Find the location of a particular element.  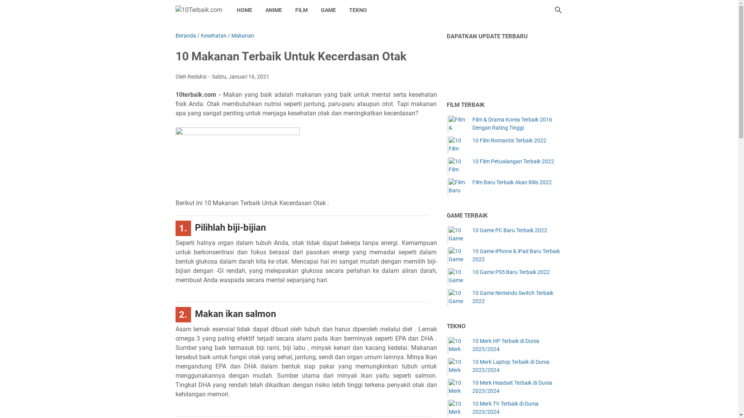

Beranda is located at coordinates (185, 36).